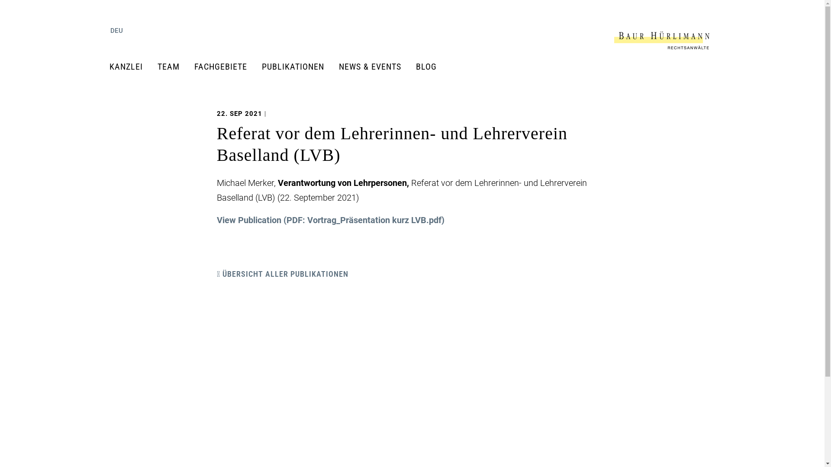  Describe the element at coordinates (224, 67) in the screenshot. I see `FACHGEBIETE` at that location.